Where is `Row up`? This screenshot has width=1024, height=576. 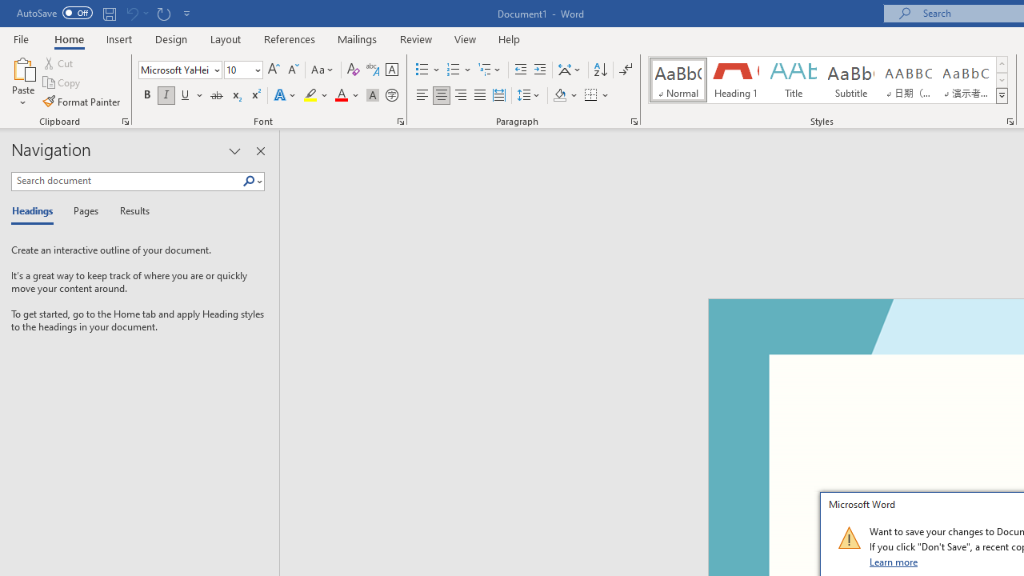
Row up is located at coordinates (1002, 64).